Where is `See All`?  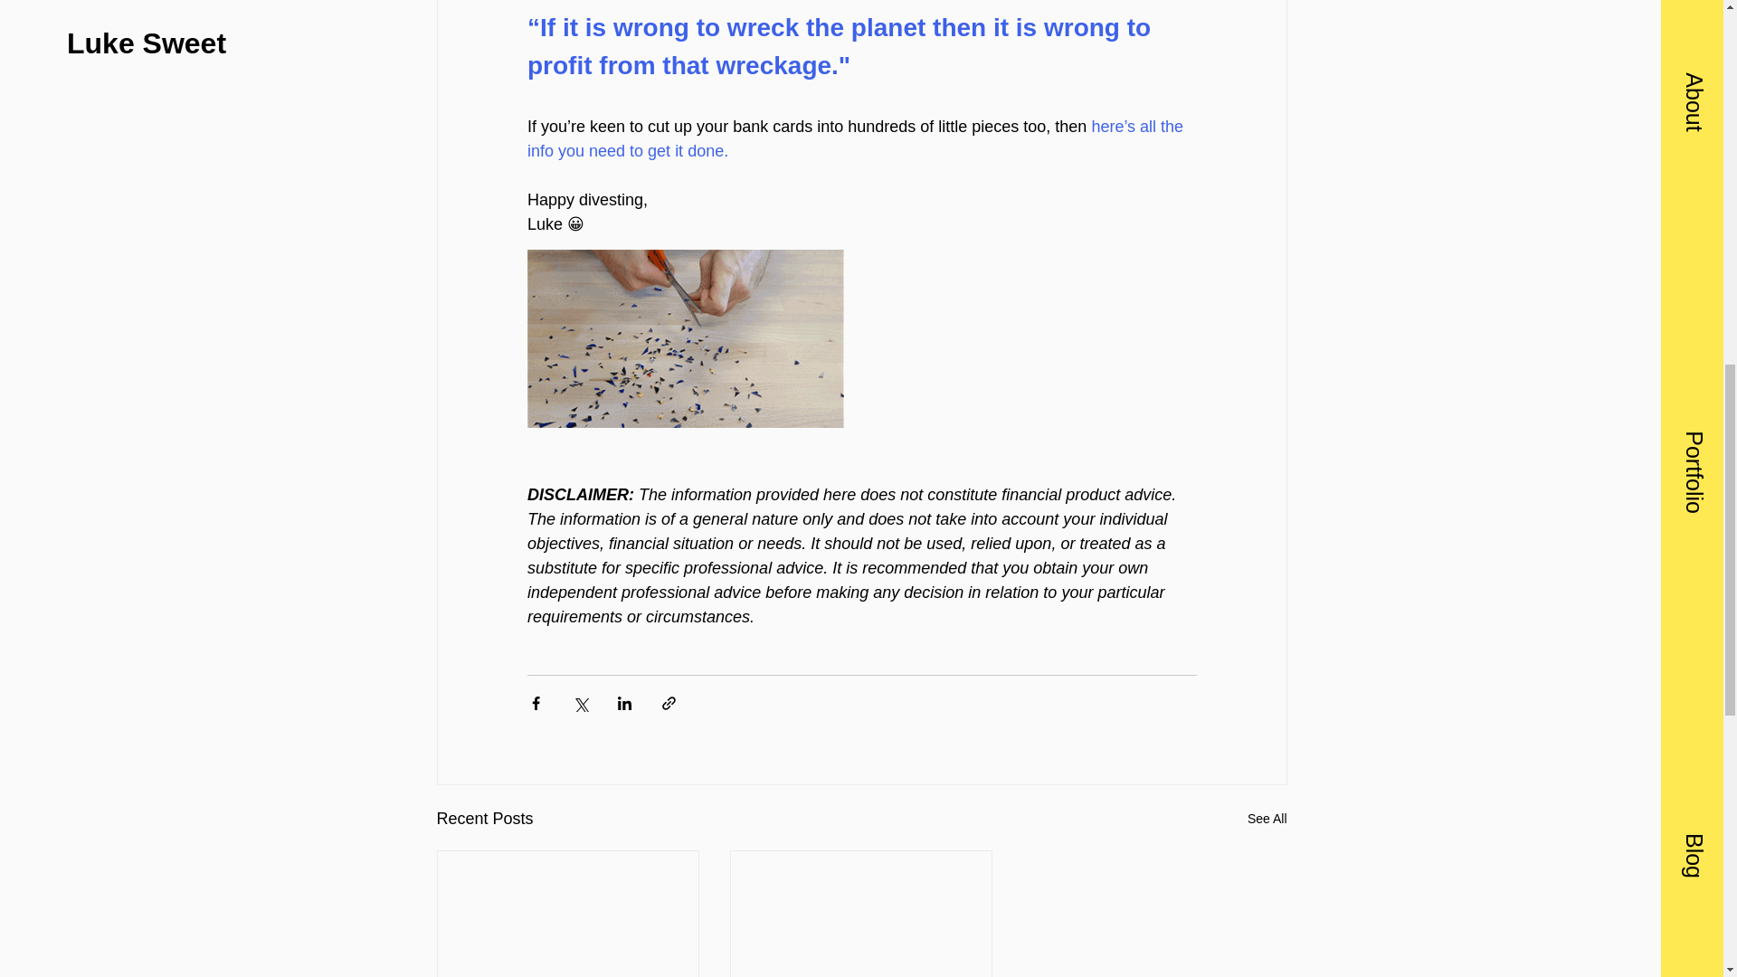
See All is located at coordinates (1267, 820).